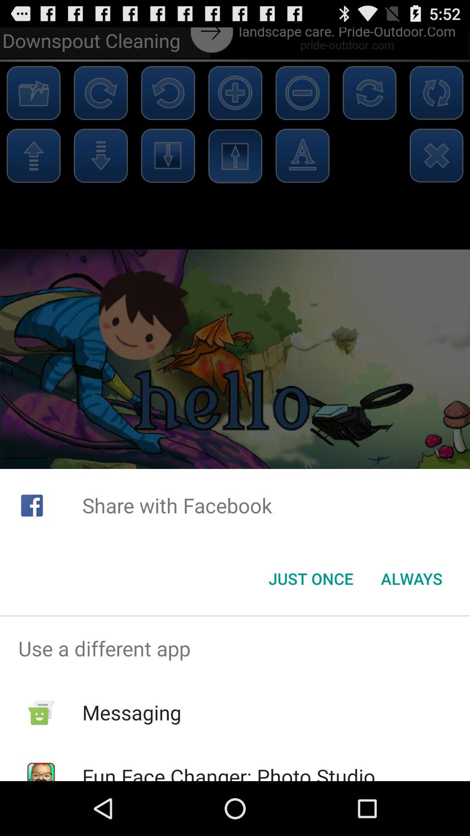  I want to click on choose the fun face changer icon, so click(228, 772).